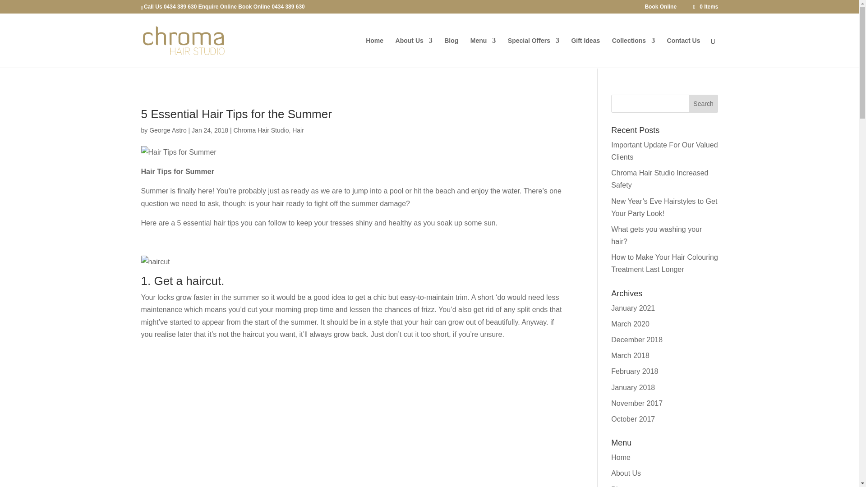 This screenshot has height=487, width=866. Describe the element at coordinates (217, 6) in the screenshot. I see `Enquire Online` at that location.